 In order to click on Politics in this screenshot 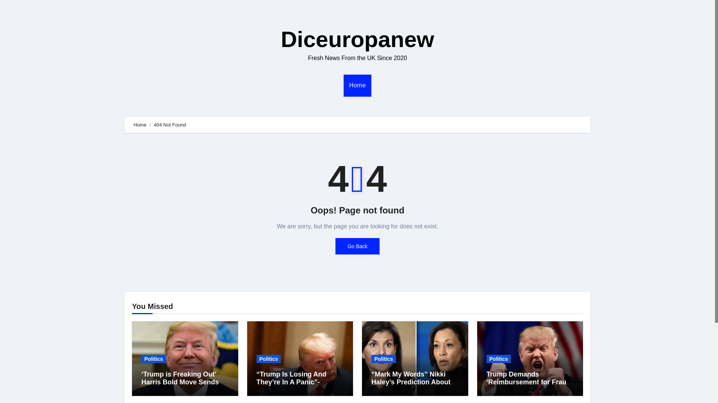, I will do `click(269, 359)`.